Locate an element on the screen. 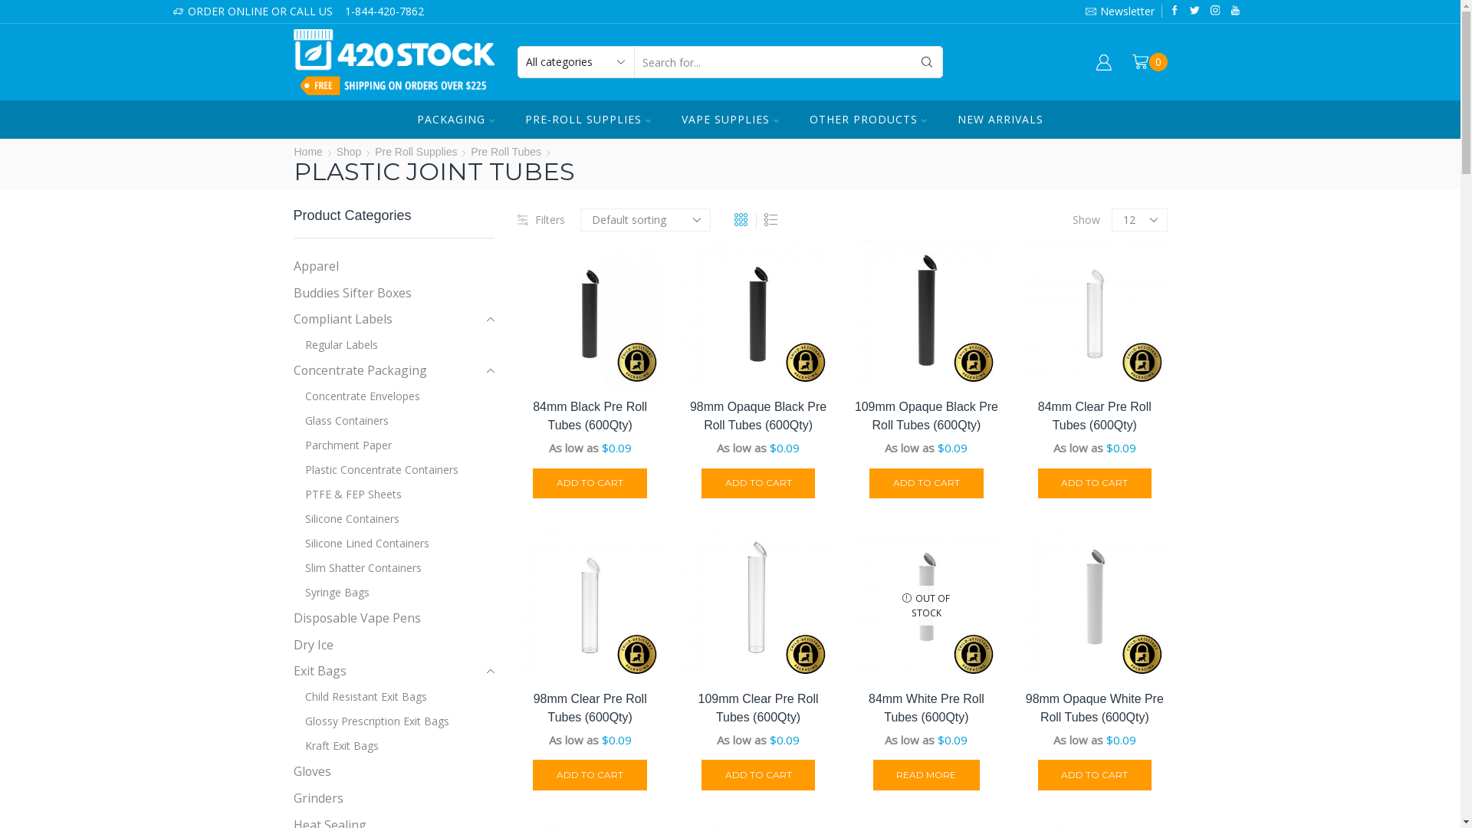  Slim Shatter Containers is located at coordinates (357, 568).